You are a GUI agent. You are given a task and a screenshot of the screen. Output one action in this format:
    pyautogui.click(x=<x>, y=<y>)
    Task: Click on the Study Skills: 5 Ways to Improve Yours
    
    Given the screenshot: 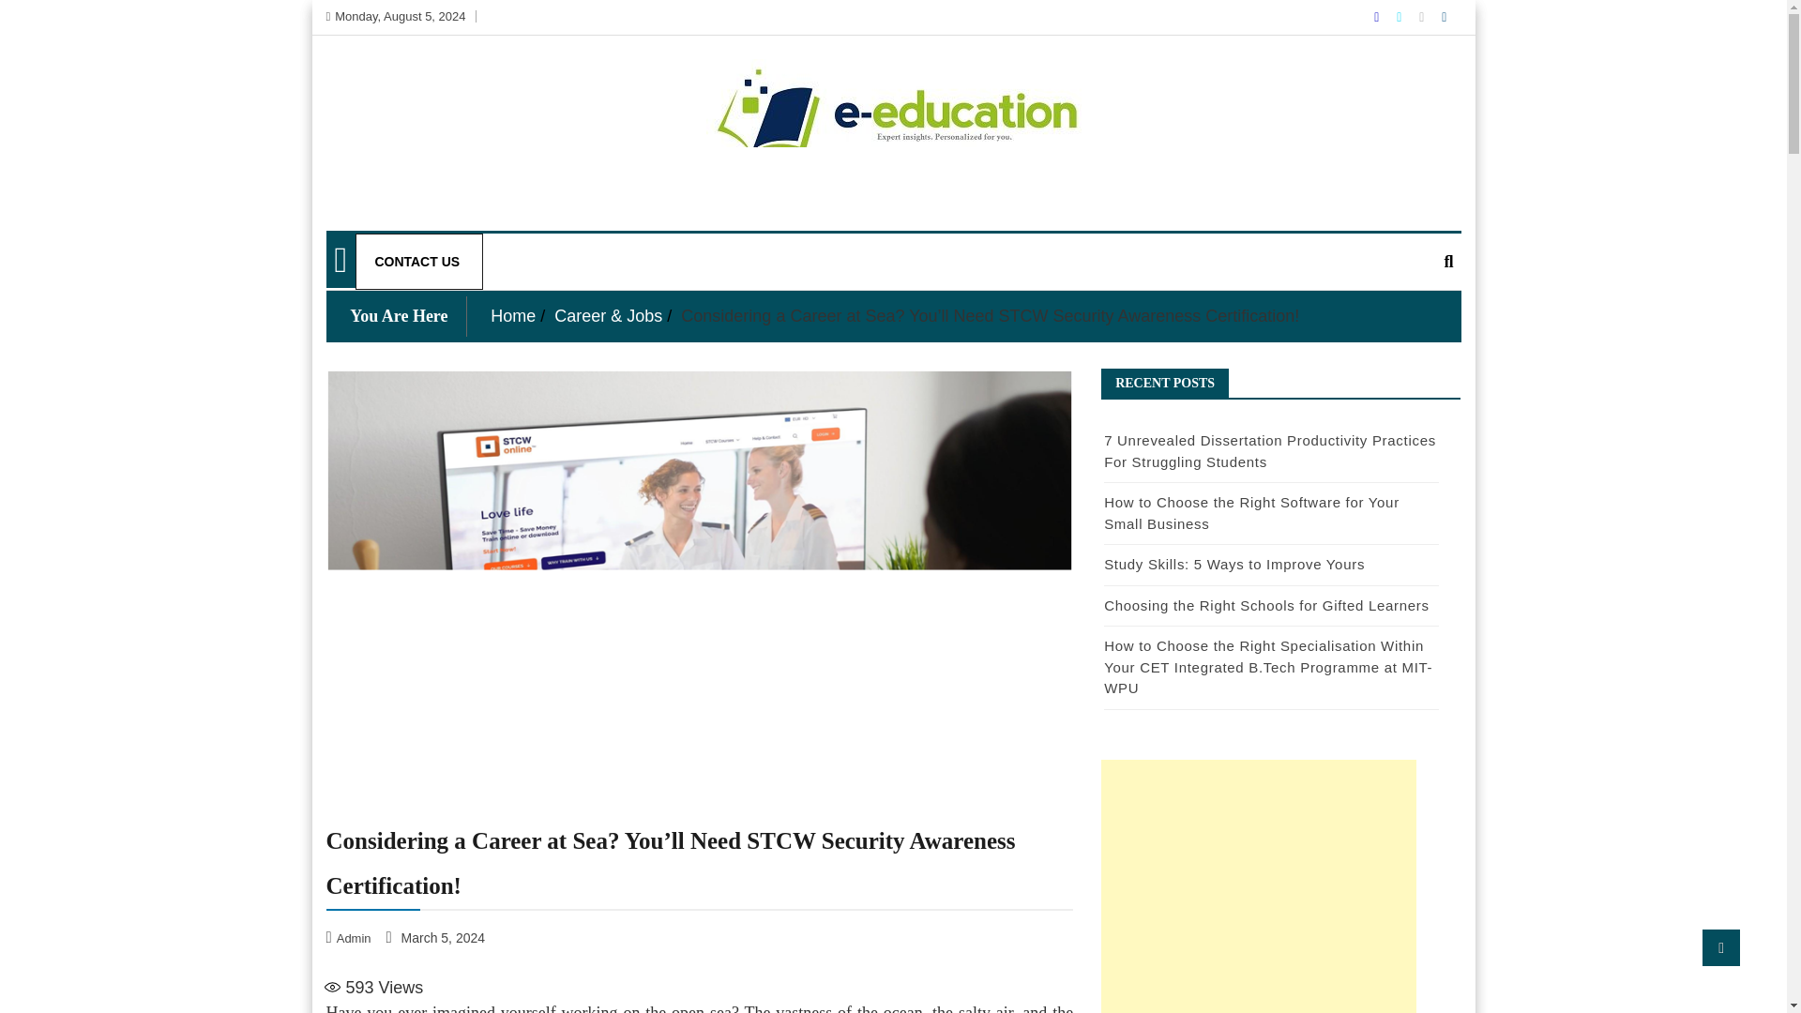 What is the action you would take?
    pyautogui.click(x=1234, y=564)
    